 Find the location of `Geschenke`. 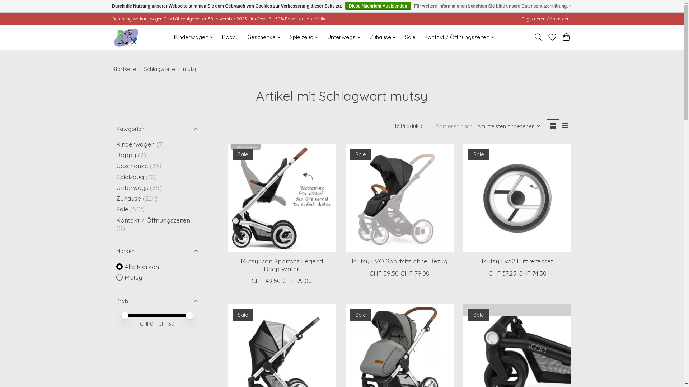

Geschenke is located at coordinates (264, 37).